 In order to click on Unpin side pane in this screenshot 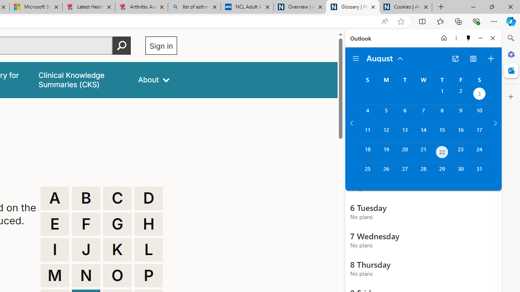, I will do `click(468, 38)`.